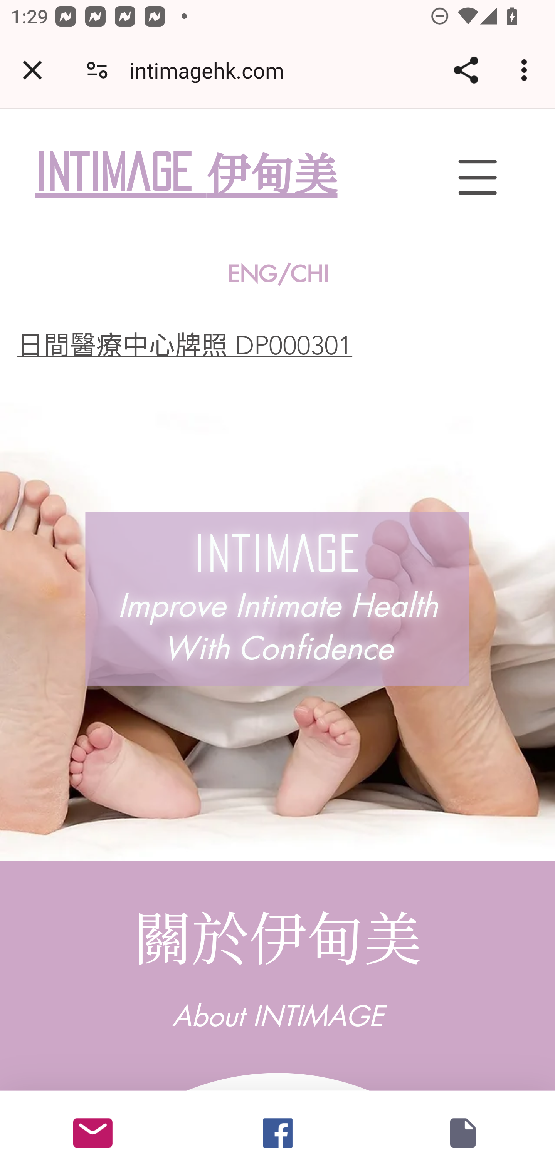  What do you see at coordinates (32, 70) in the screenshot?
I see `Close tab` at bounding box center [32, 70].